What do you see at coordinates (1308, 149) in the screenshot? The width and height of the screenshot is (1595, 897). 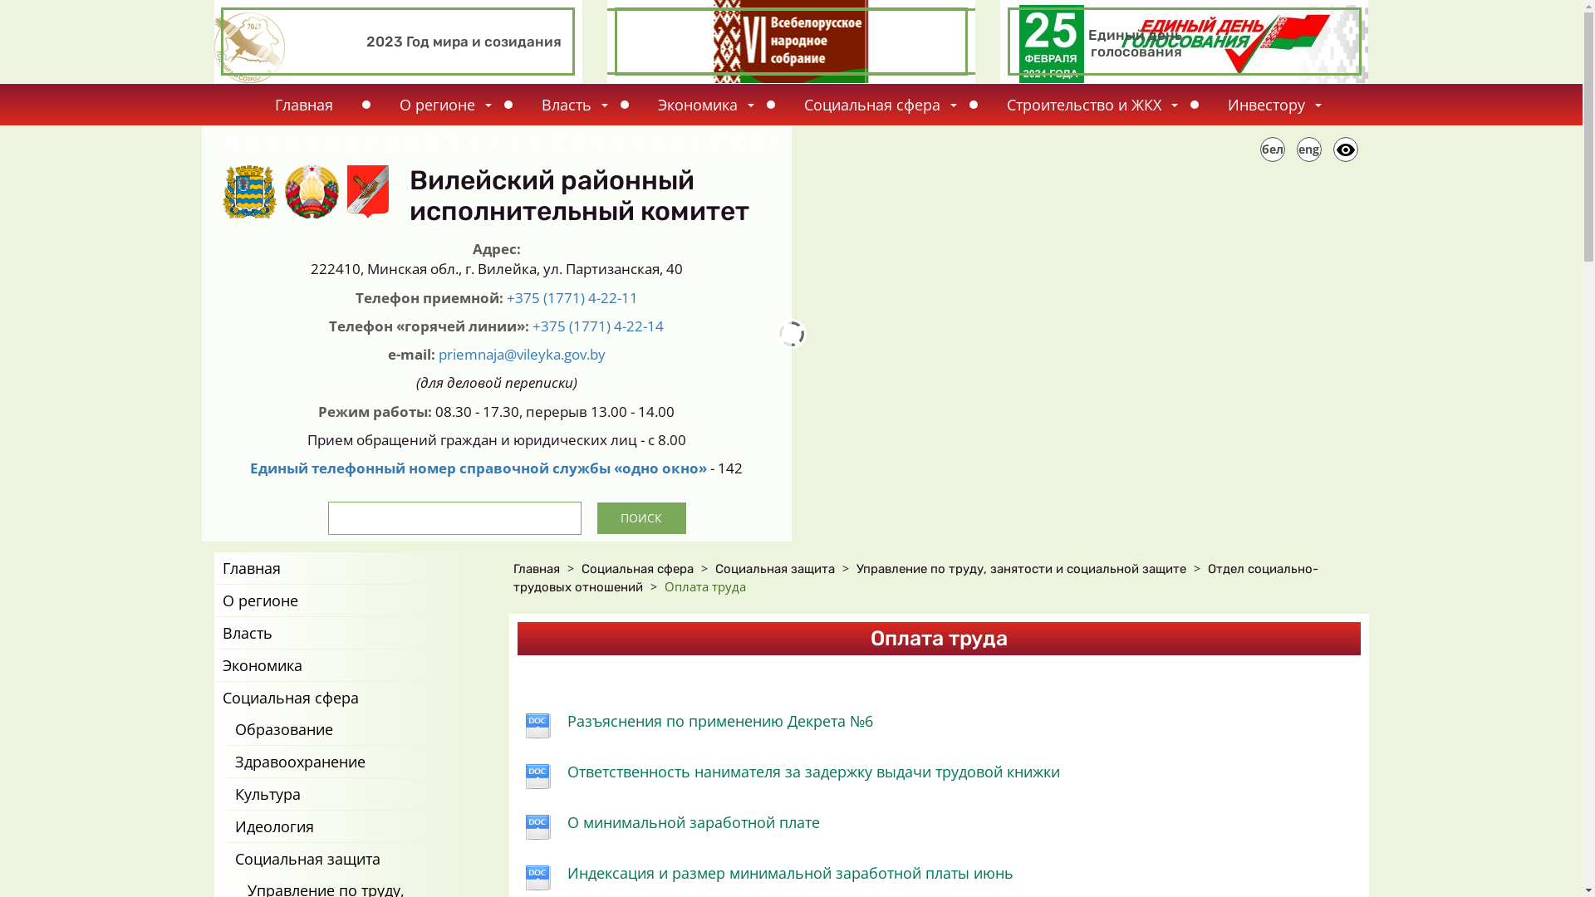 I see `eng` at bounding box center [1308, 149].